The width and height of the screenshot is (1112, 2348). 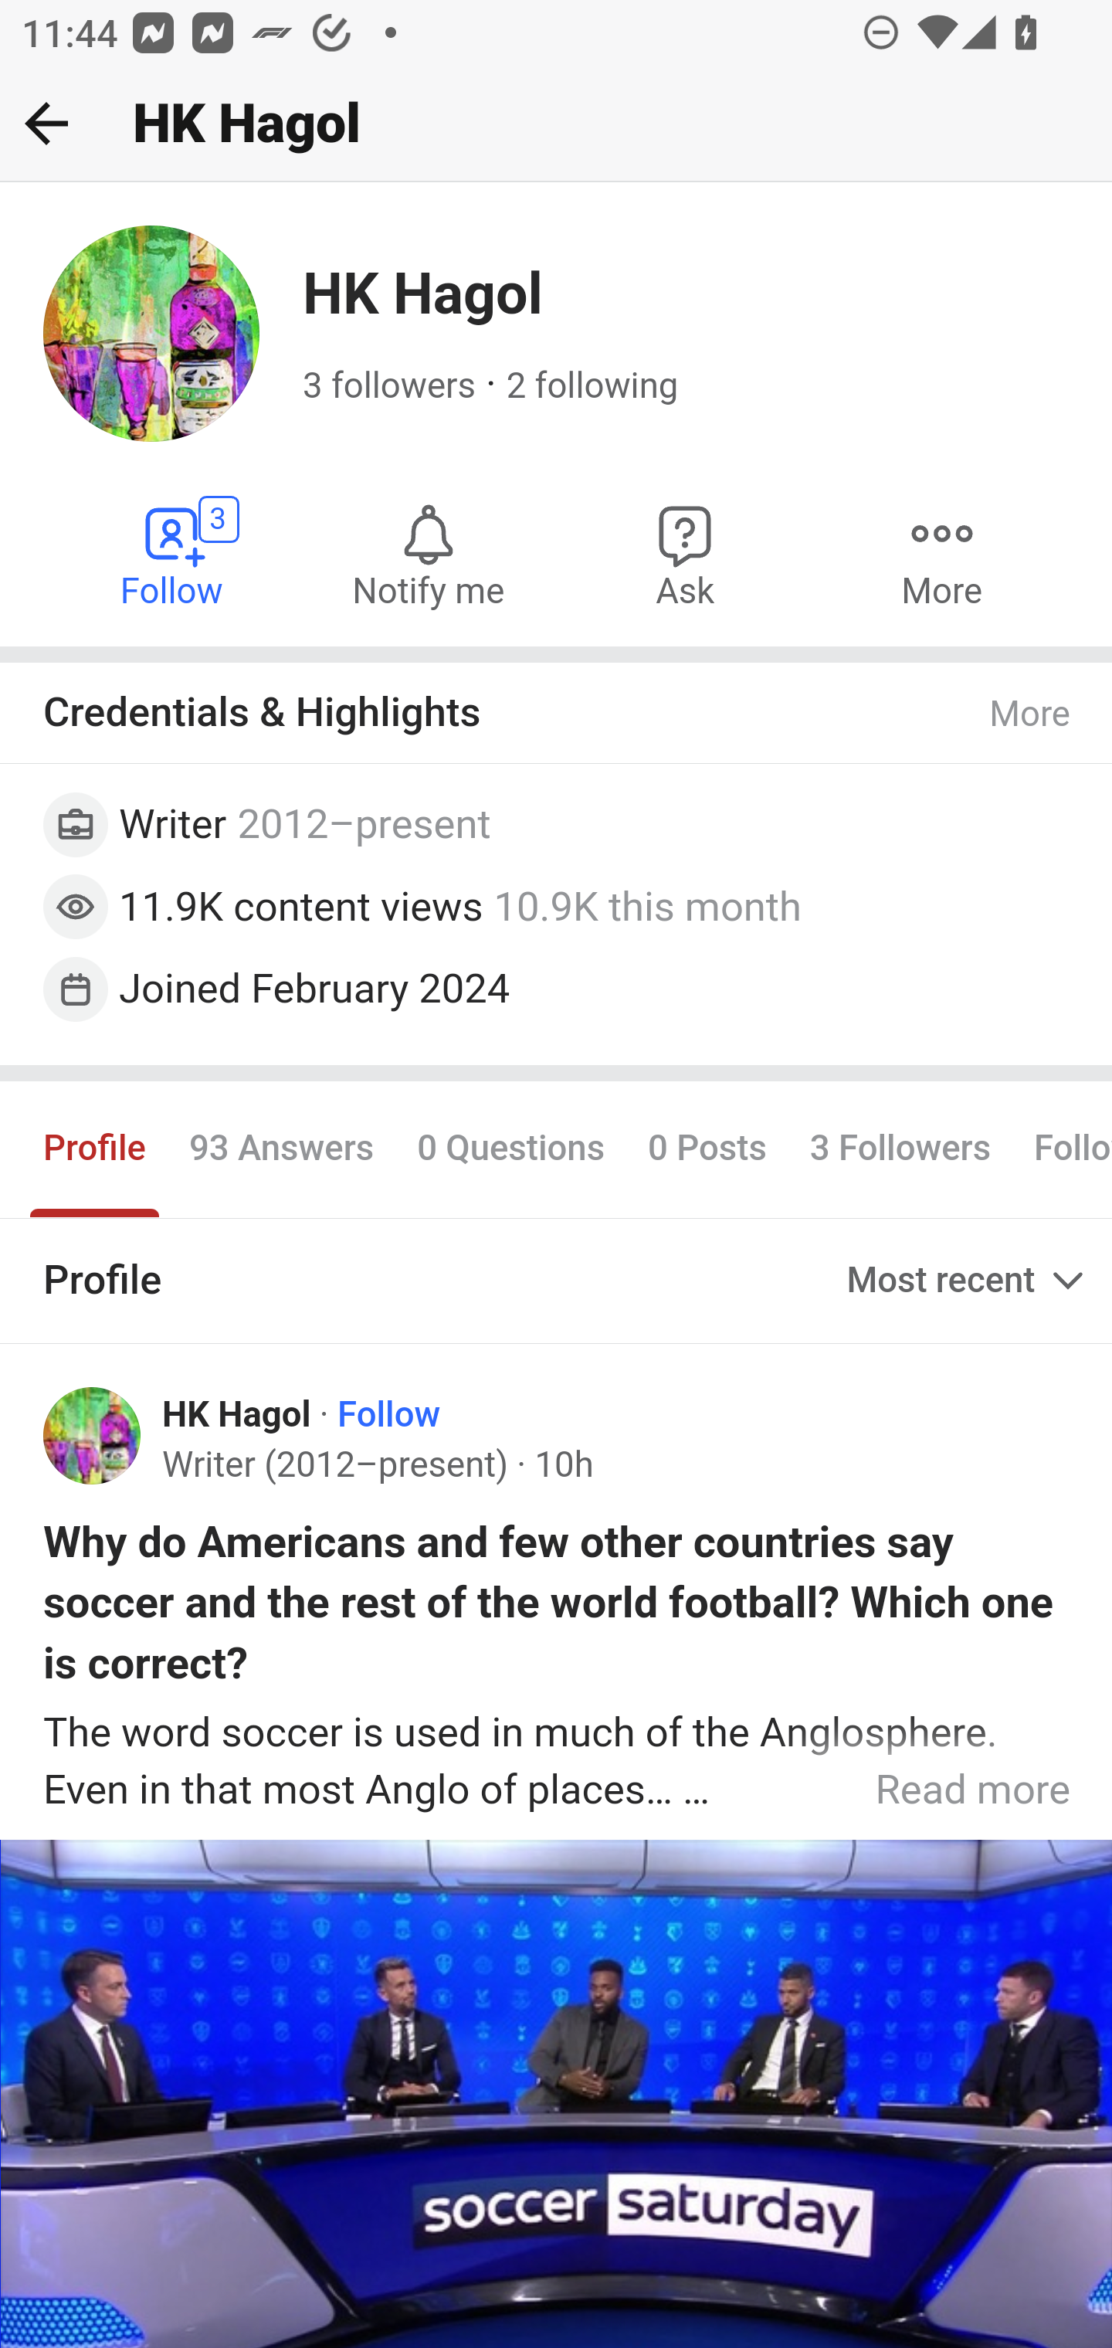 What do you see at coordinates (1031, 714) in the screenshot?
I see `More` at bounding box center [1031, 714].